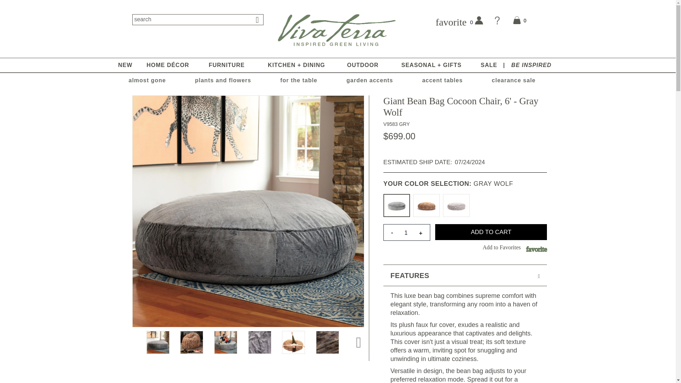  I want to click on NEW, so click(125, 65).